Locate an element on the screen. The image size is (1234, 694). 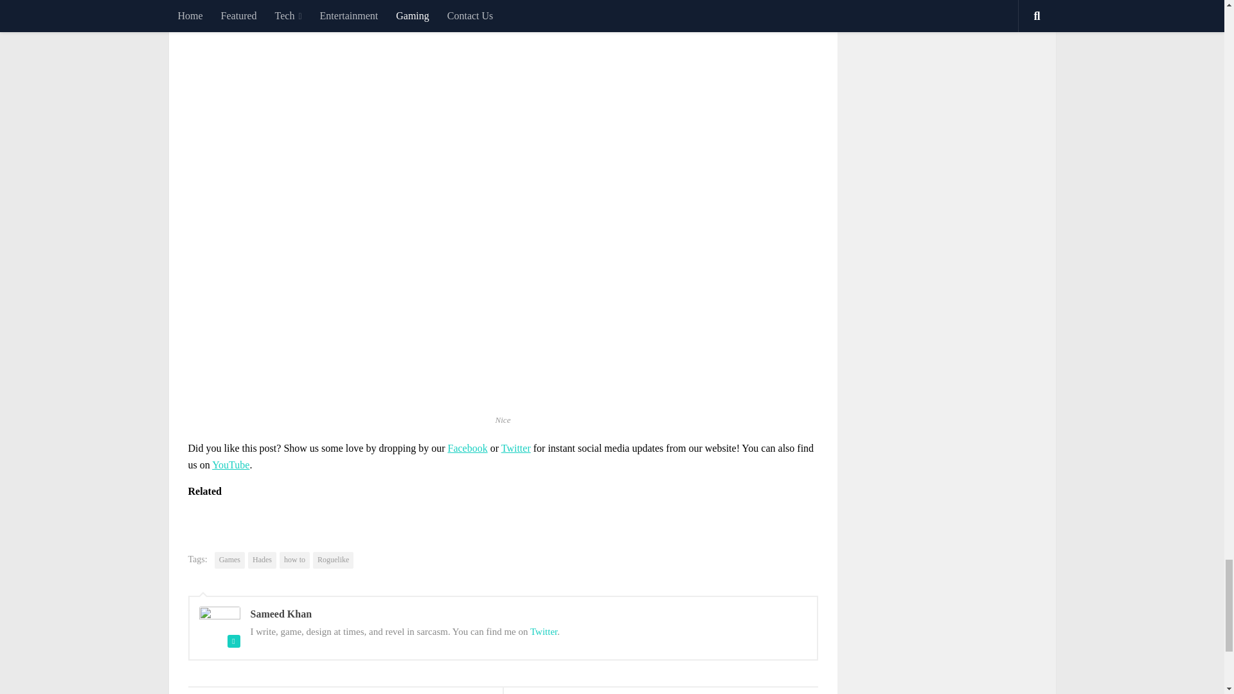
Facebook is located at coordinates (467, 449).